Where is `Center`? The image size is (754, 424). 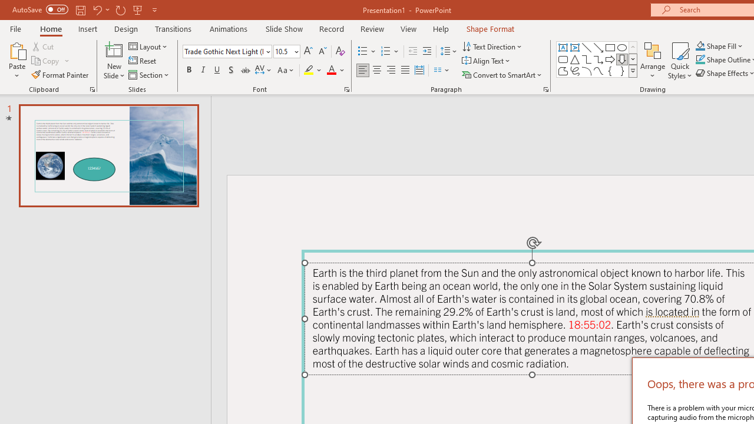
Center is located at coordinates (377, 71).